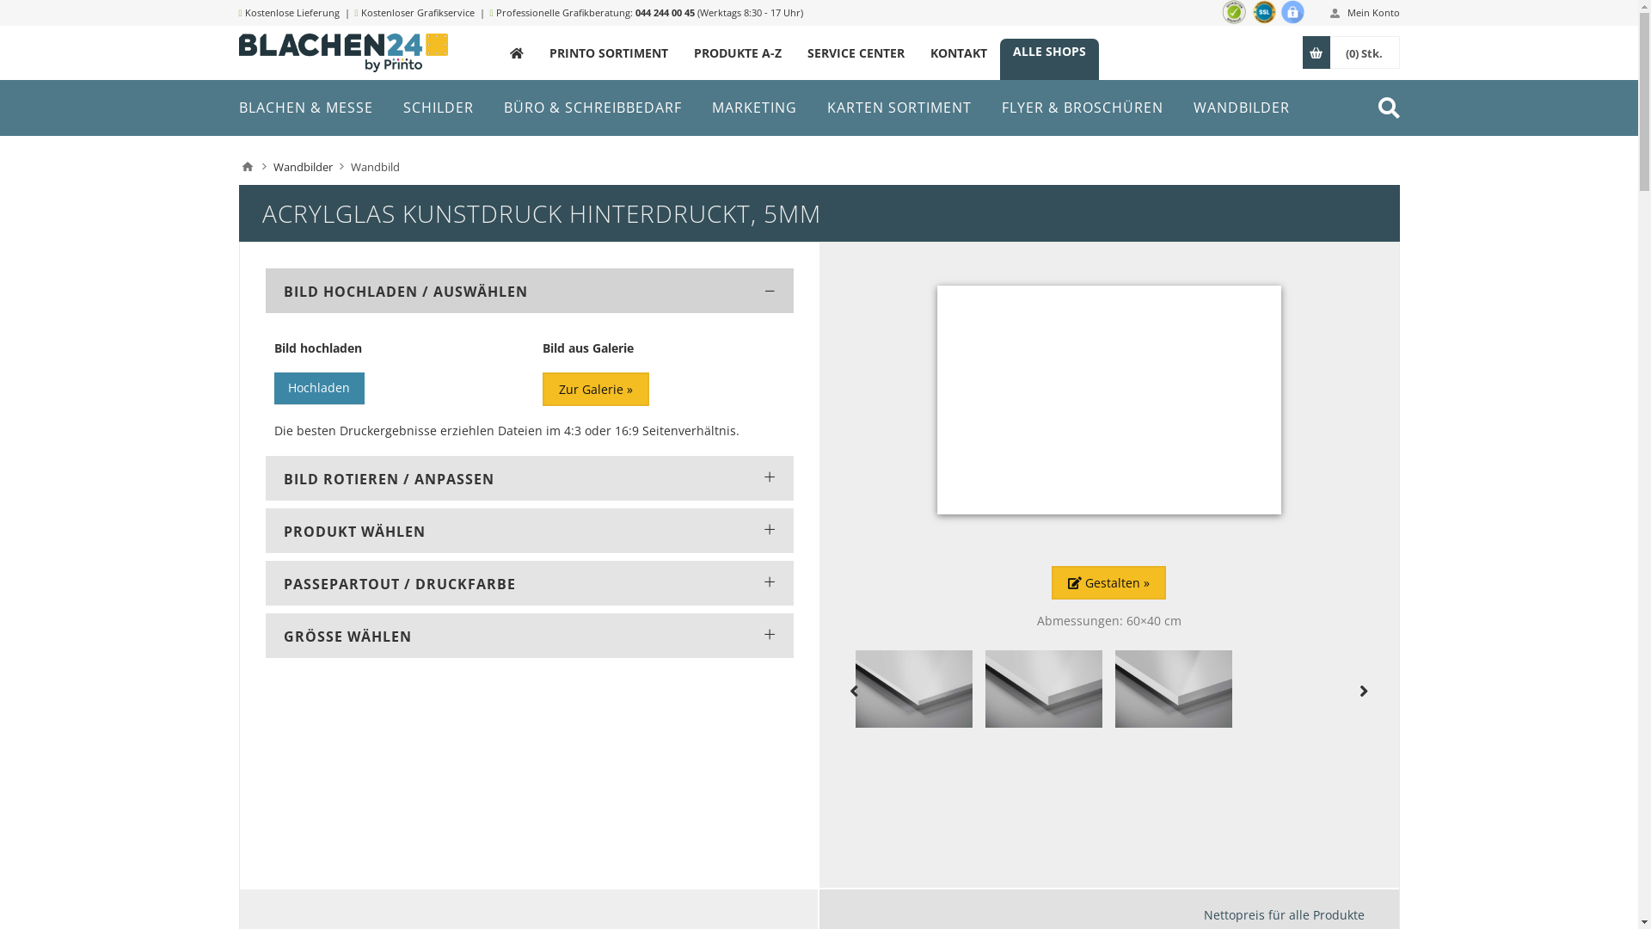 The height and width of the screenshot is (929, 1651). What do you see at coordinates (1109, 583) in the screenshot?
I see ` Gestalten` at bounding box center [1109, 583].